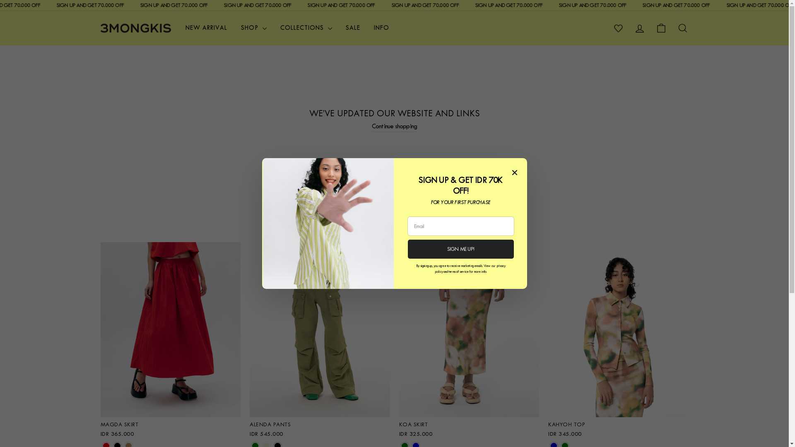 The image size is (795, 447). Describe the element at coordinates (320, 429) in the screenshot. I see `ALENDA PANTS
IDR 545.000` at that location.